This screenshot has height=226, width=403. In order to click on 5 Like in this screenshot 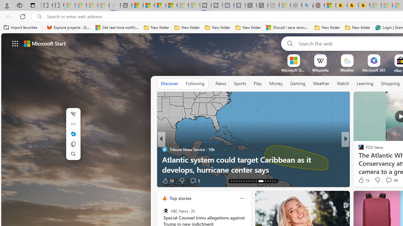, I will do `click(360, 180)`.